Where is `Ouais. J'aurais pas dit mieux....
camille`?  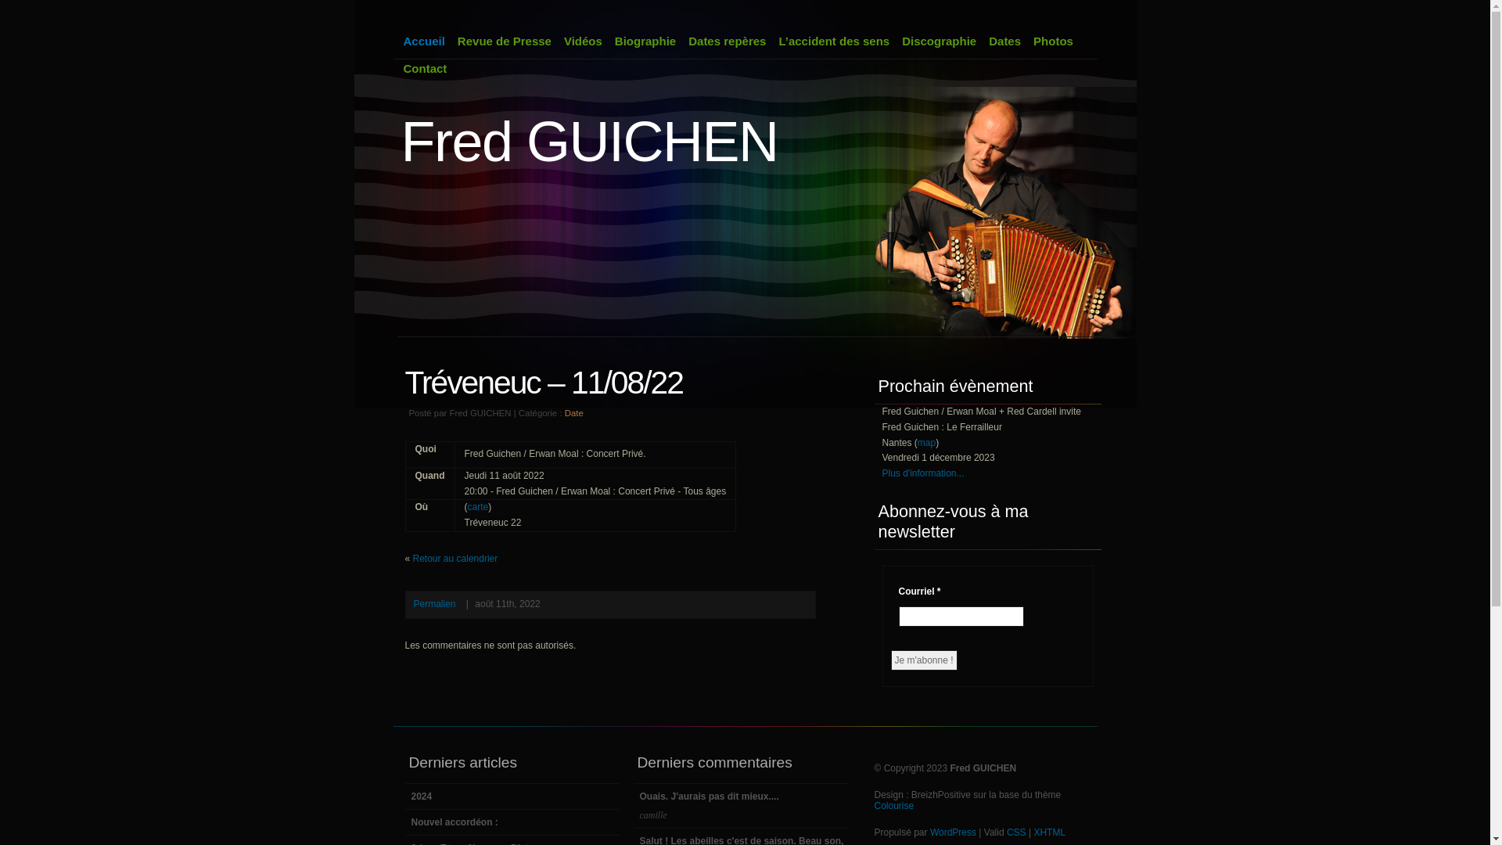 Ouais. J'aurais pas dit mieux....
camille is located at coordinates (742, 806).